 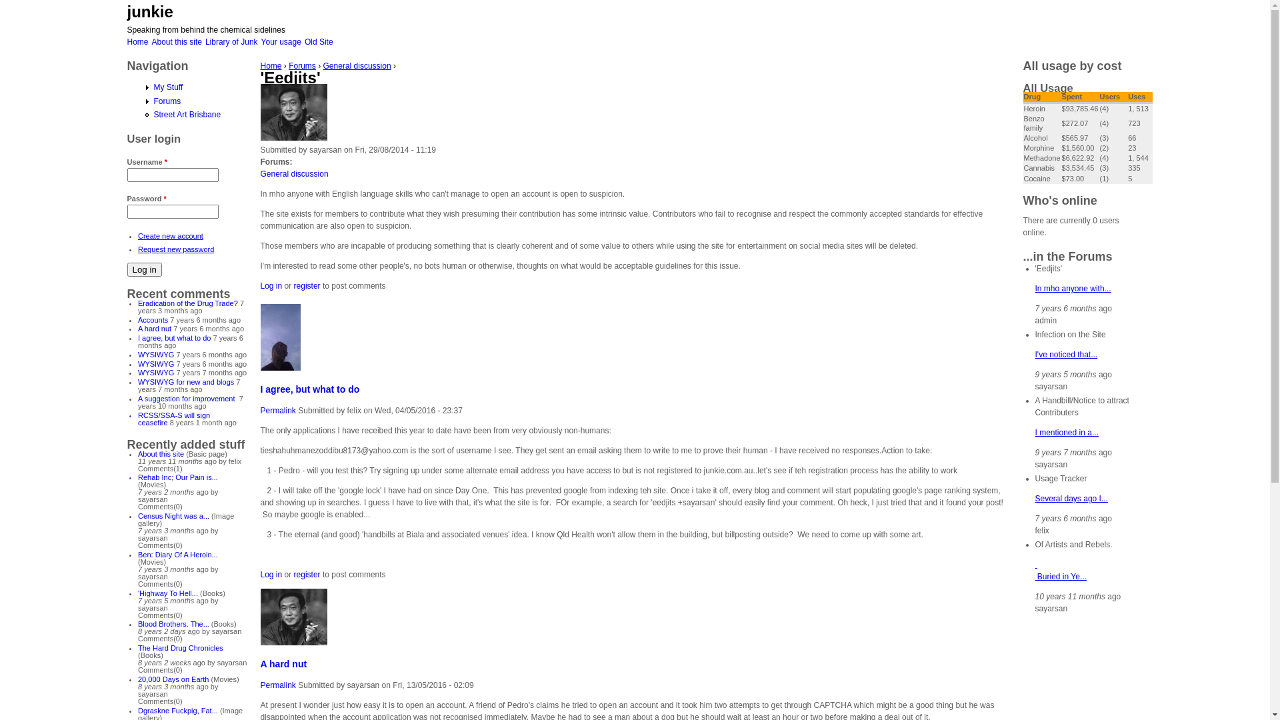 What do you see at coordinates (293, 617) in the screenshot?
I see `sayarsan's picture` at bounding box center [293, 617].